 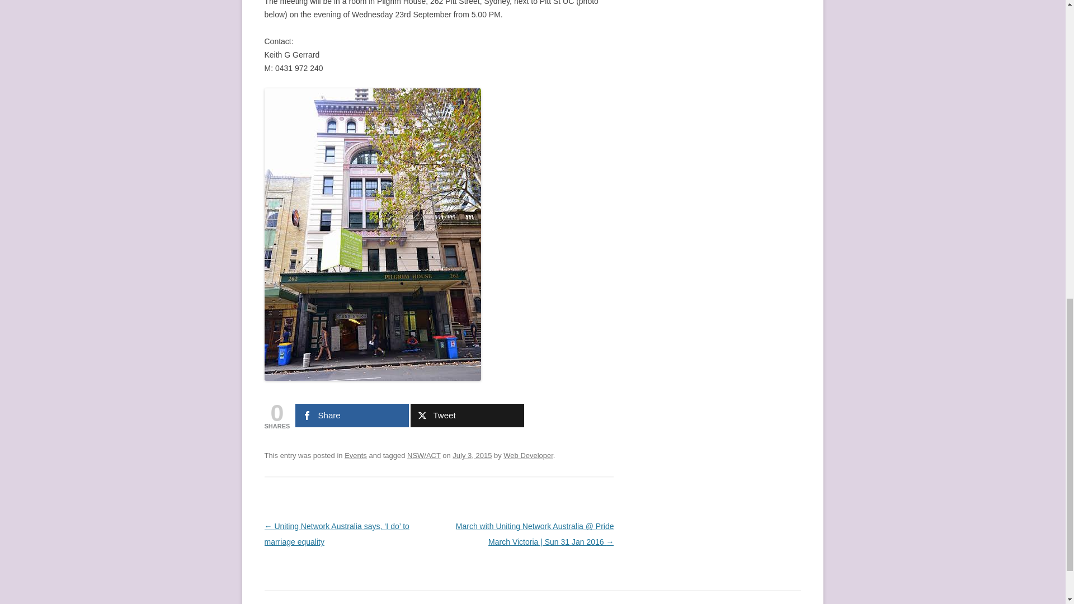 I want to click on View all posts by Web Developer, so click(x=528, y=455).